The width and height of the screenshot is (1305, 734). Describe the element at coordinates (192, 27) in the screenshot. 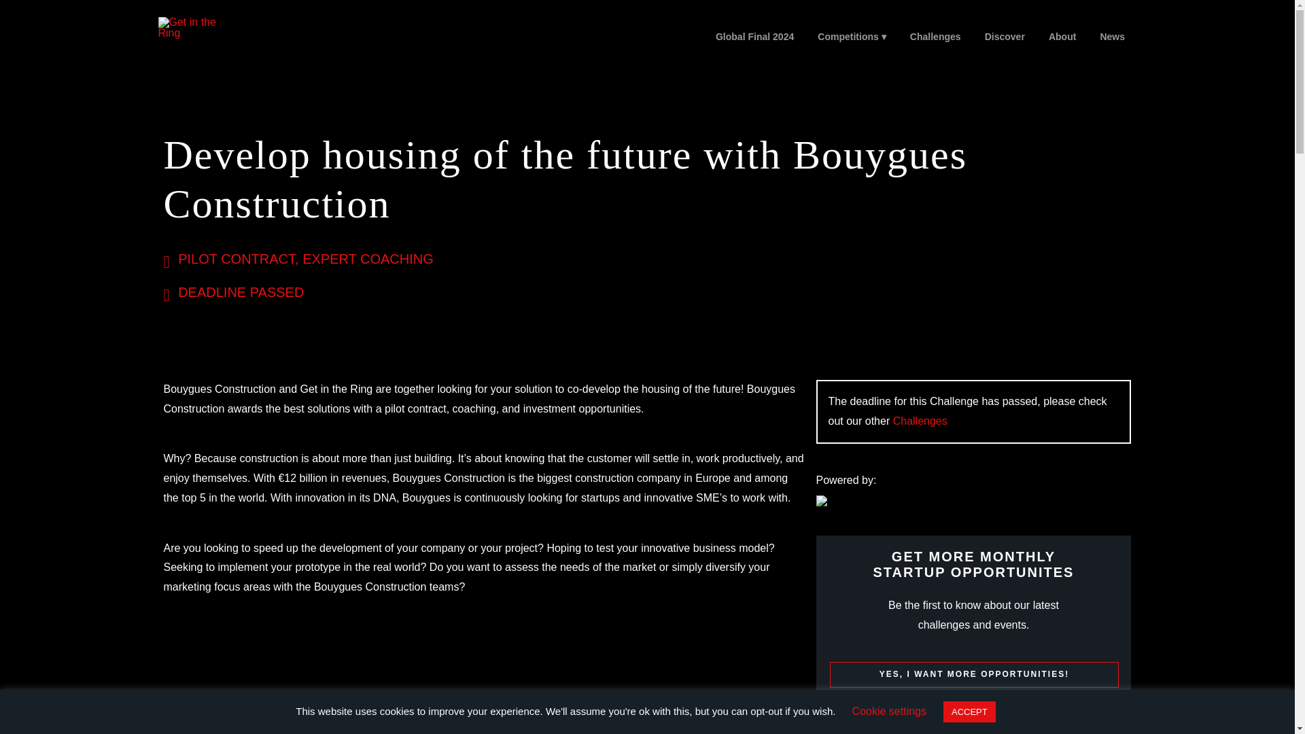

I see `Get in the Ring` at that location.